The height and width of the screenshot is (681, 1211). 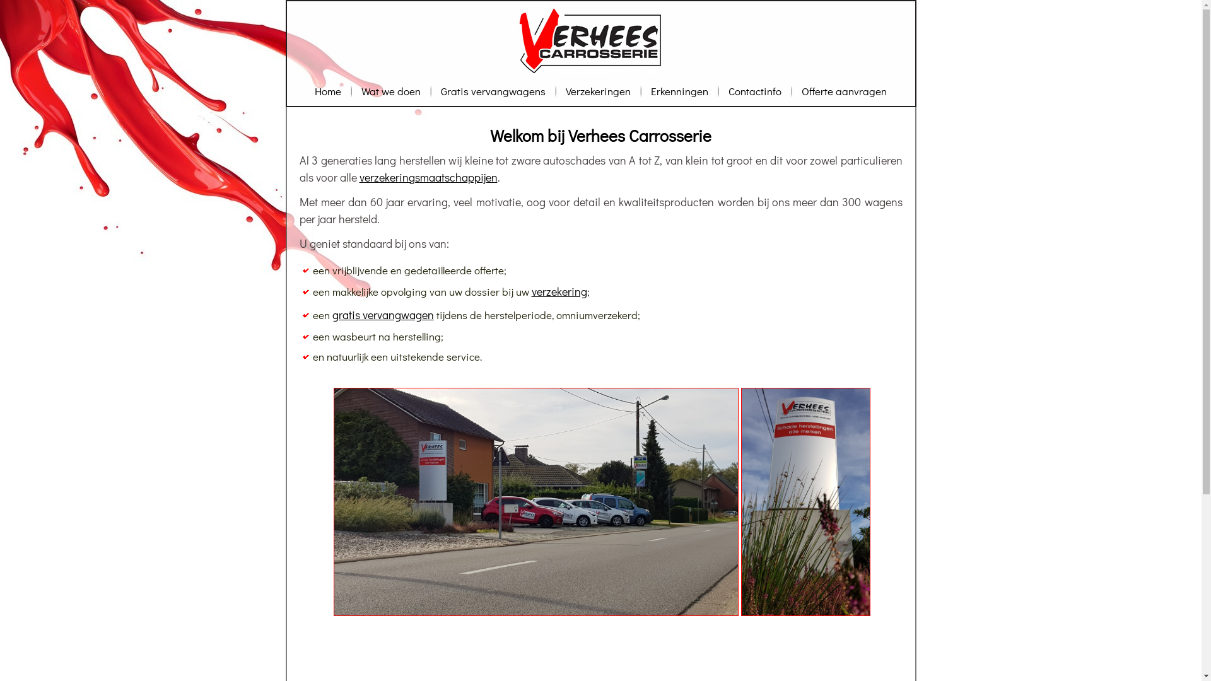 What do you see at coordinates (844, 91) in the screenshot?
I see `Offerte aanvragen` at bounding box center [844, 91].